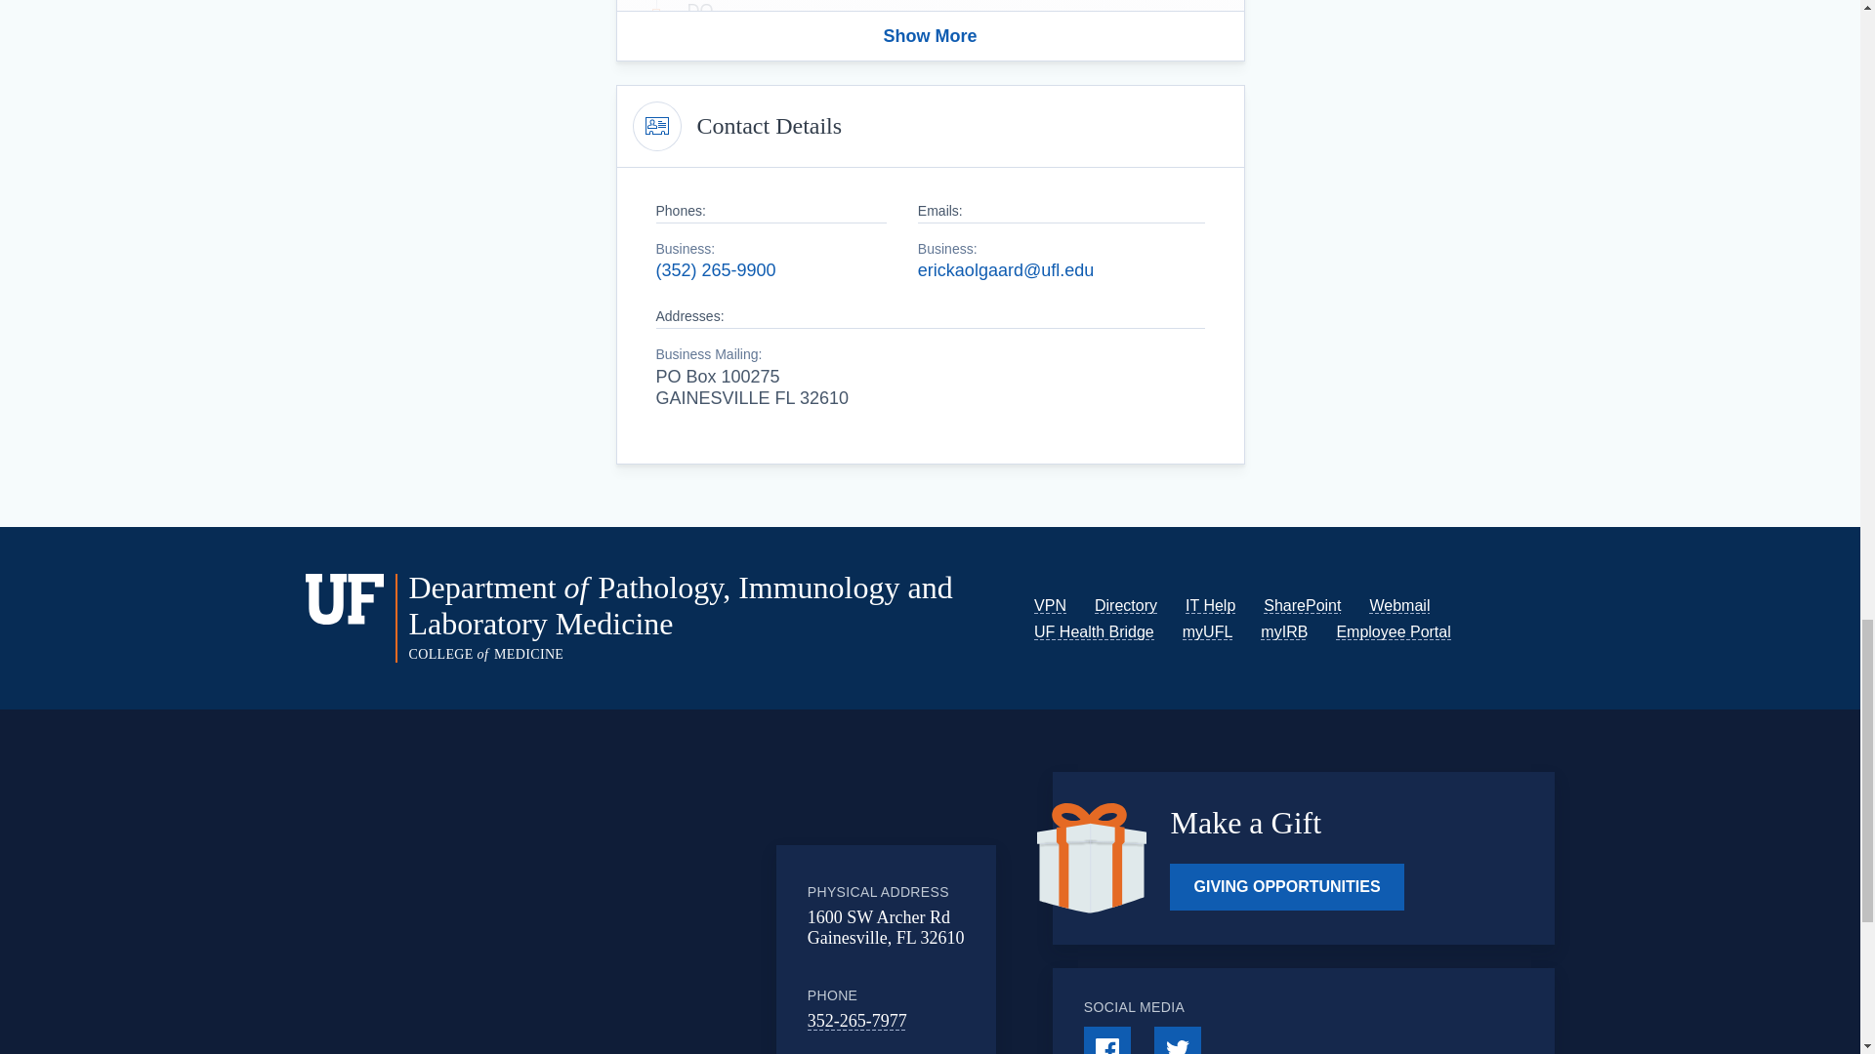 The height and width of the screenshot is (1054, 1875). I want to click on myIRB, so click(1283, 631).